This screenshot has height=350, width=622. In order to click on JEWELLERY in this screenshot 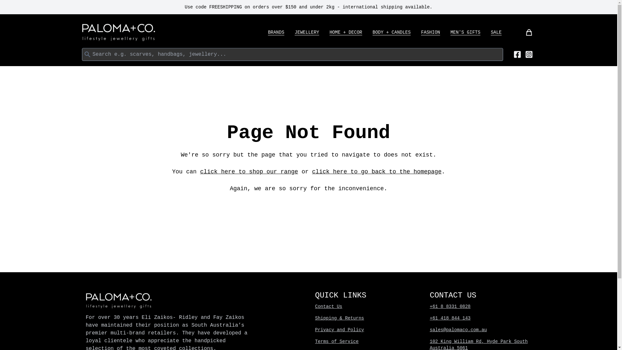, I will do `click(307, 32)`.